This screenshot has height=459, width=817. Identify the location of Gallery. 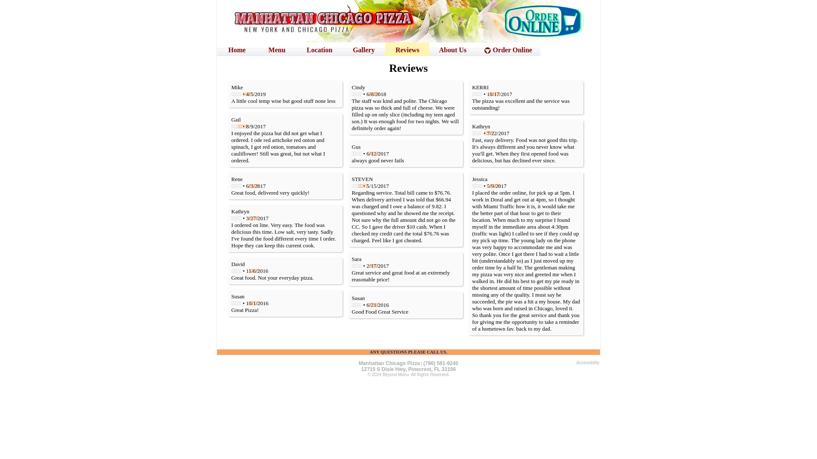
(363, 49).